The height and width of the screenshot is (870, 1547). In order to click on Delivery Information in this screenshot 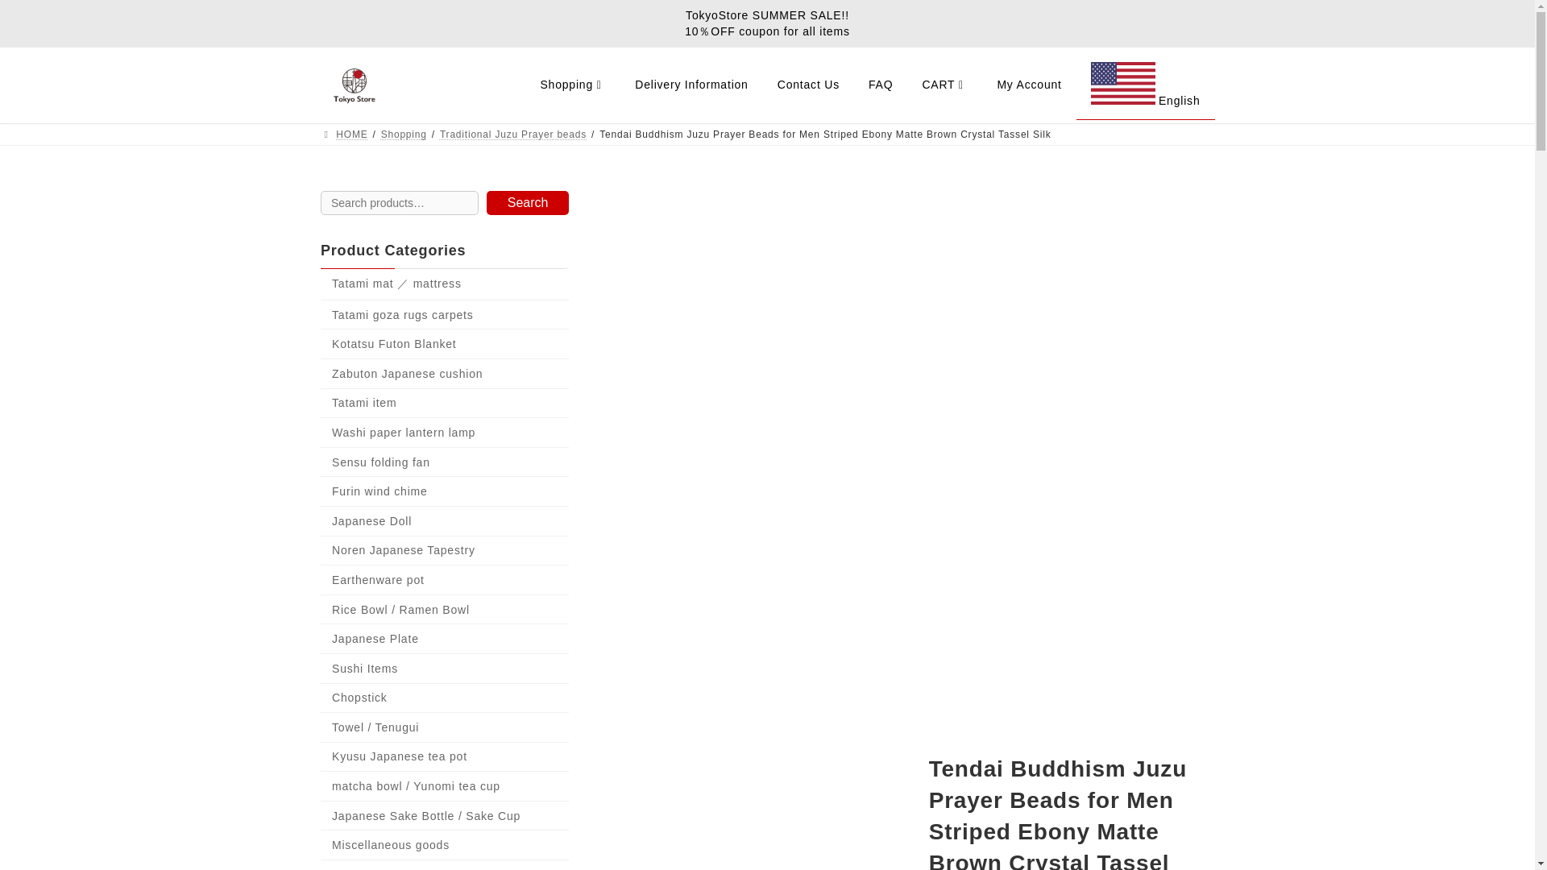, I will do `click(691, 85)`.